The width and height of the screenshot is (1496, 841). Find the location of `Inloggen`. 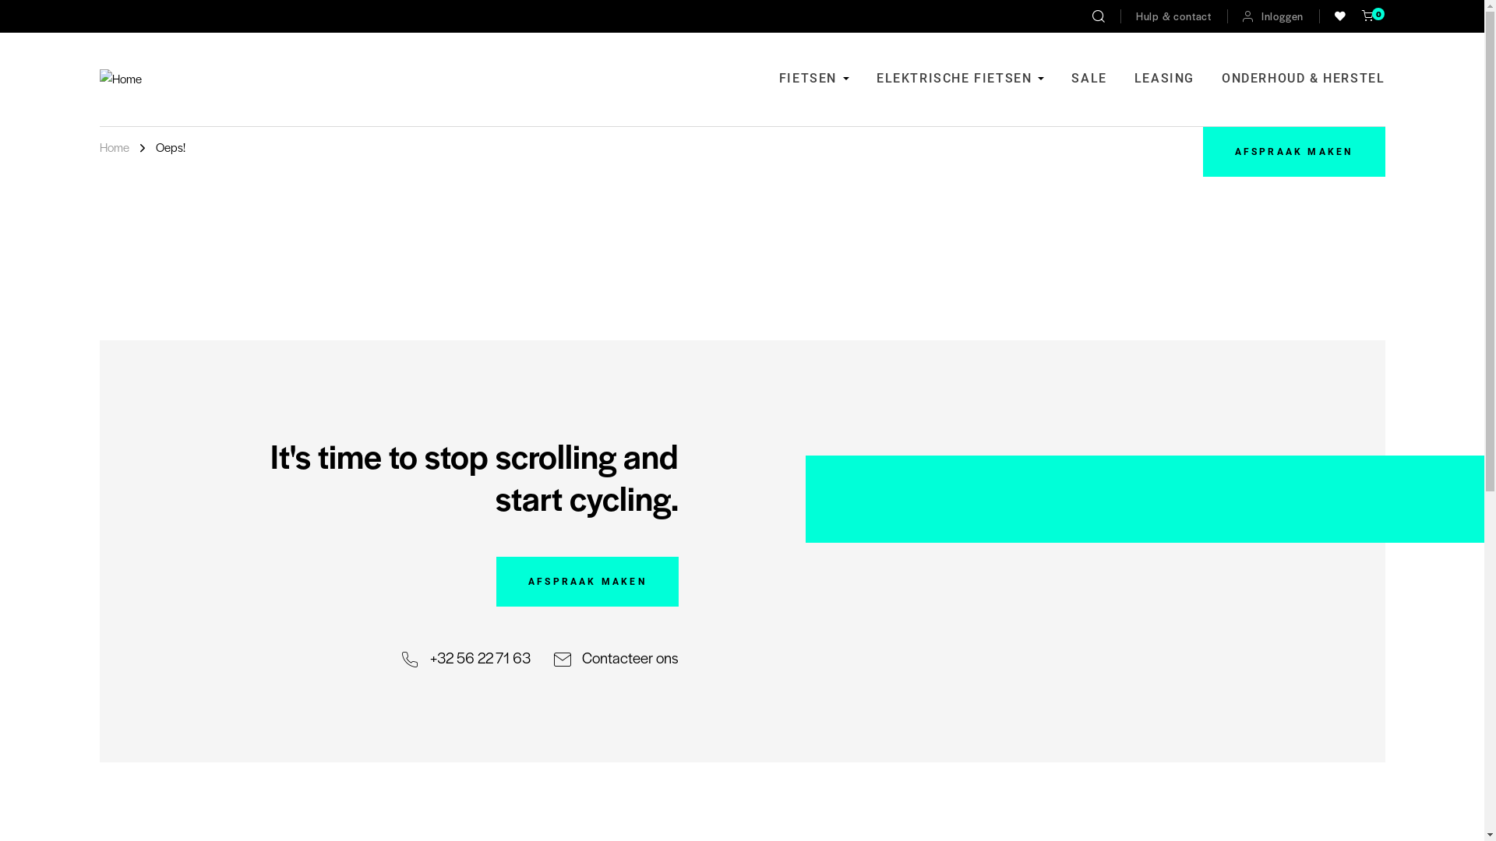

Inloggen is located at coordinates (1273, 16).